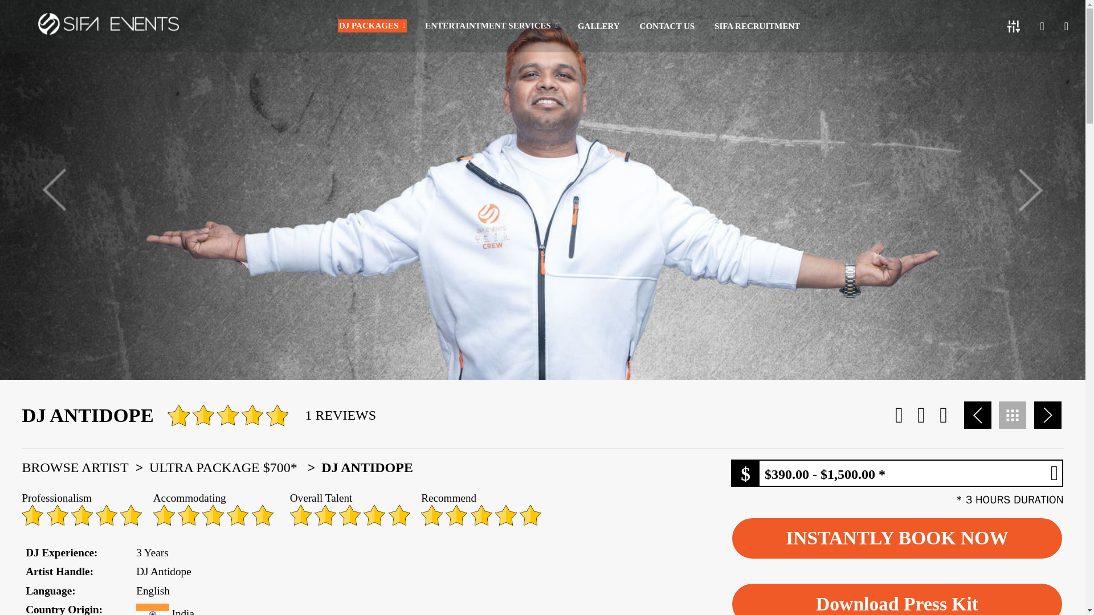 The height and width of the screenshot is (615, 1094). I want to click on DJ PACKAGES, so click(373, 26).